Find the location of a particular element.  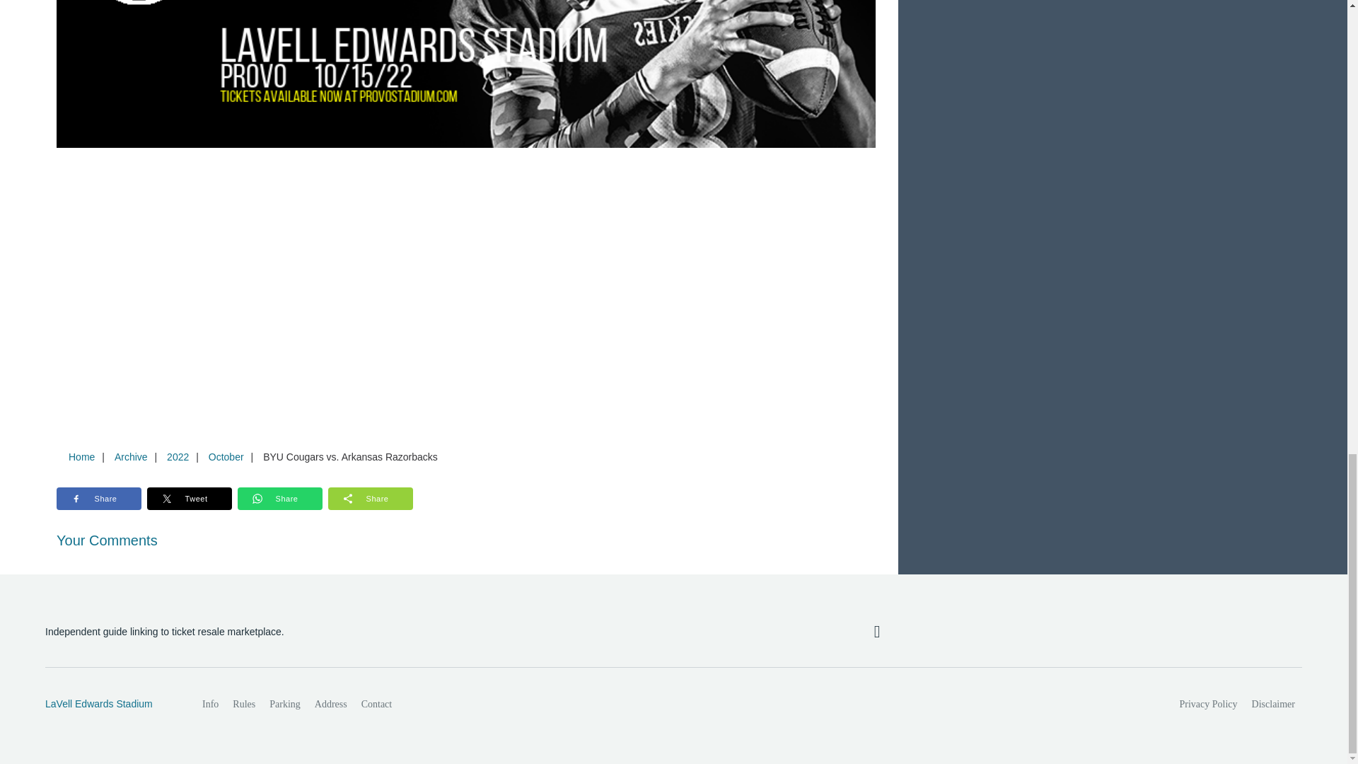

Rules is located at coordinates (243, 705).